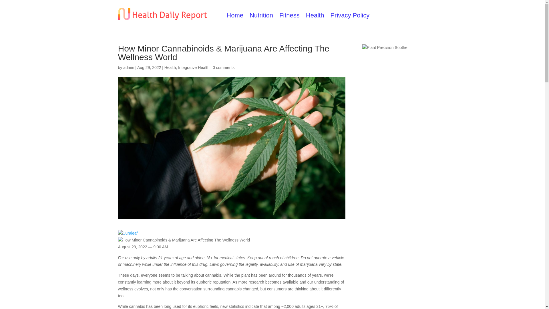  Describe the element at coordinates (261, 17) in the screenshot. I see `Nutrition` at that location.